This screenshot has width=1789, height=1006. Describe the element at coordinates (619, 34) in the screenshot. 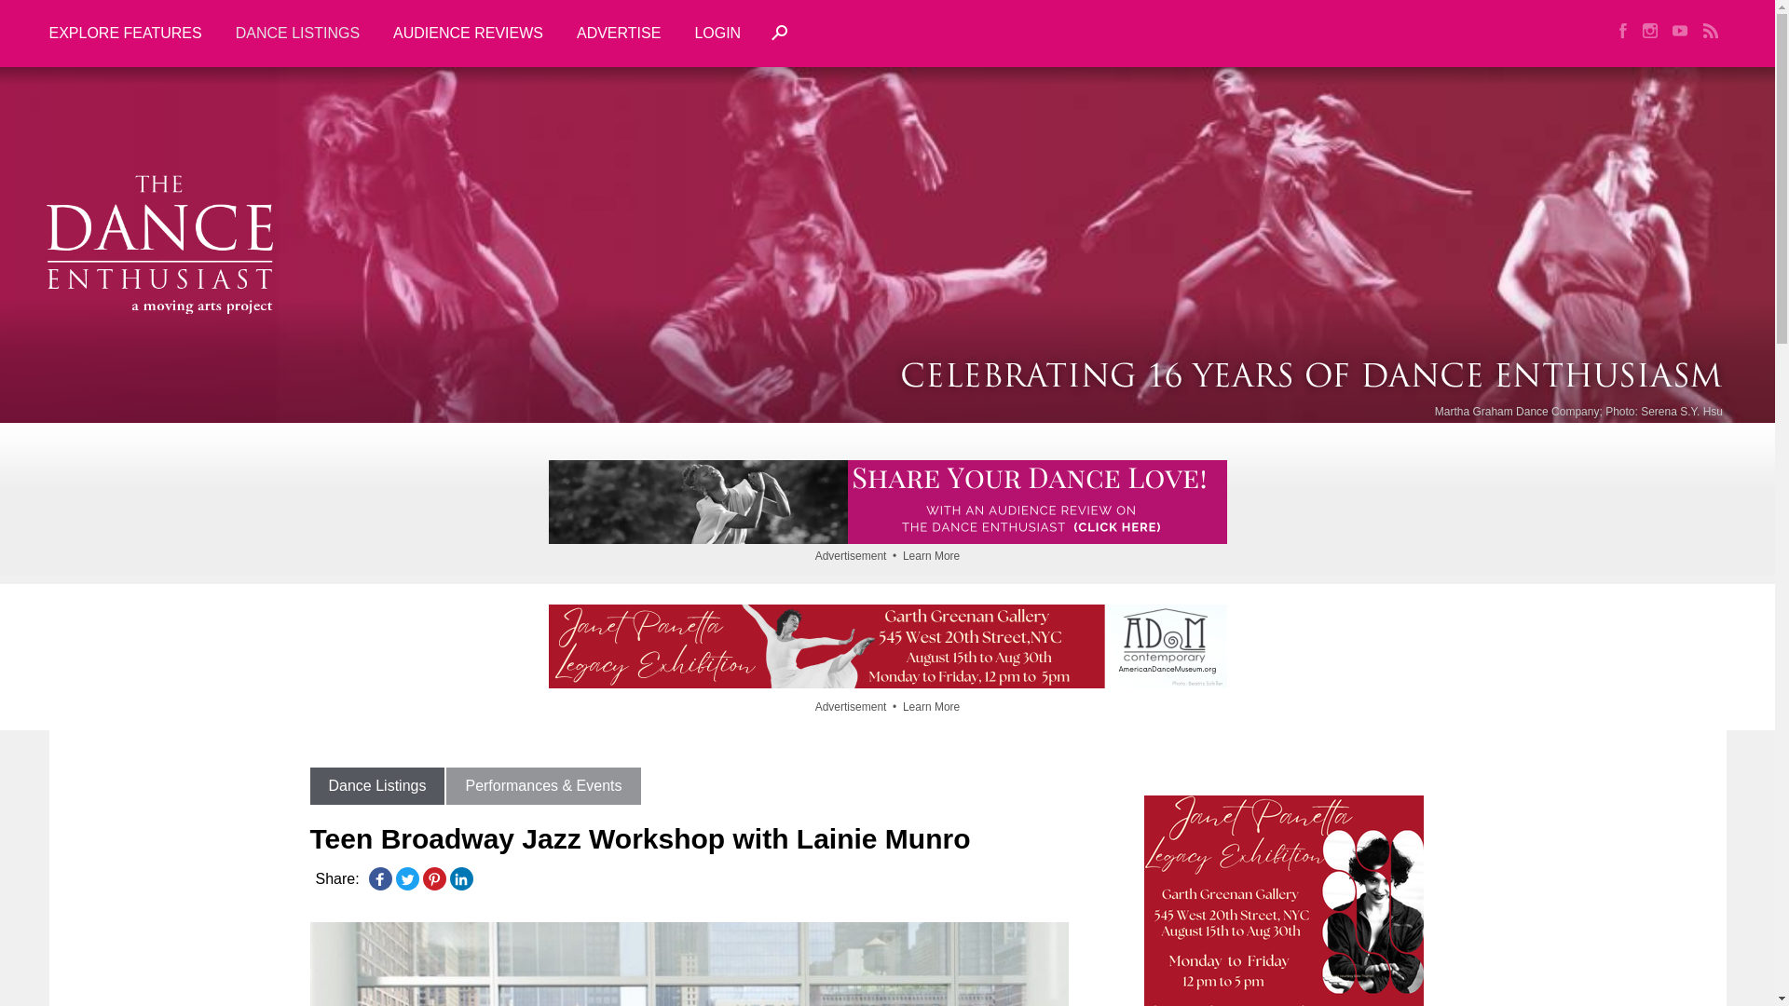

I see `ADVERTISE` at that location.